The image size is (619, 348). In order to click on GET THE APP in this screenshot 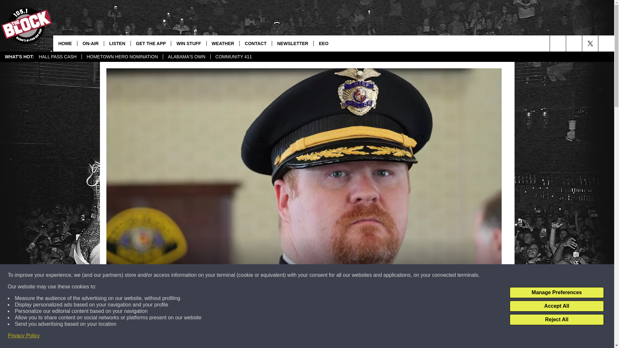, I will do `click(151, 43)`.